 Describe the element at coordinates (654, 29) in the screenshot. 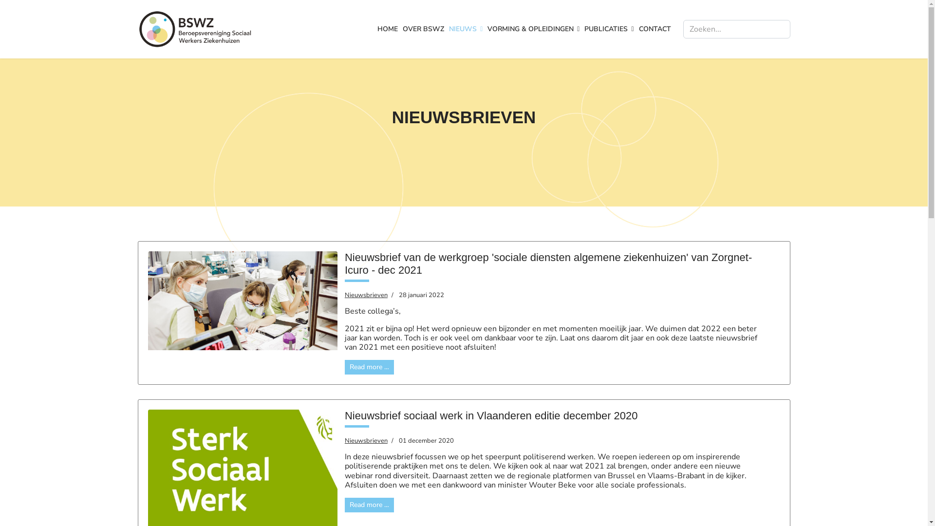

I see `CONTACT` at that location.